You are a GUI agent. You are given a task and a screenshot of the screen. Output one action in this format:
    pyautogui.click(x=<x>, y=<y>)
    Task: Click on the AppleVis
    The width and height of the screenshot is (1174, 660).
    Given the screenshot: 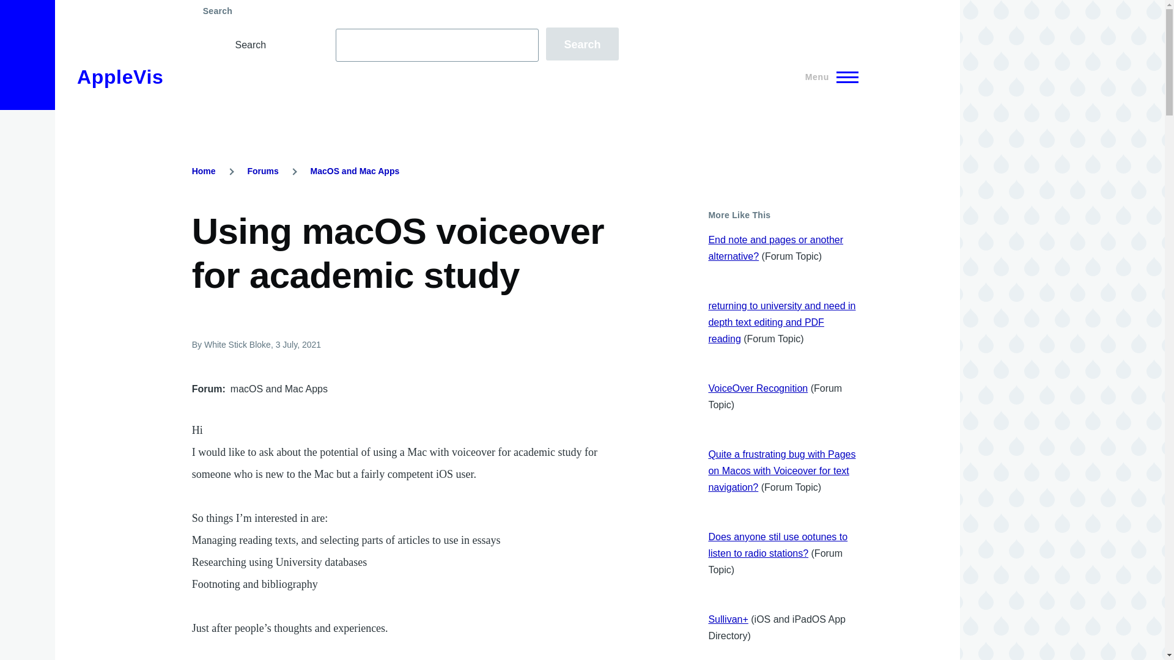 What is the action you would take?
    pyautogui.click(x=120, y=77)
    